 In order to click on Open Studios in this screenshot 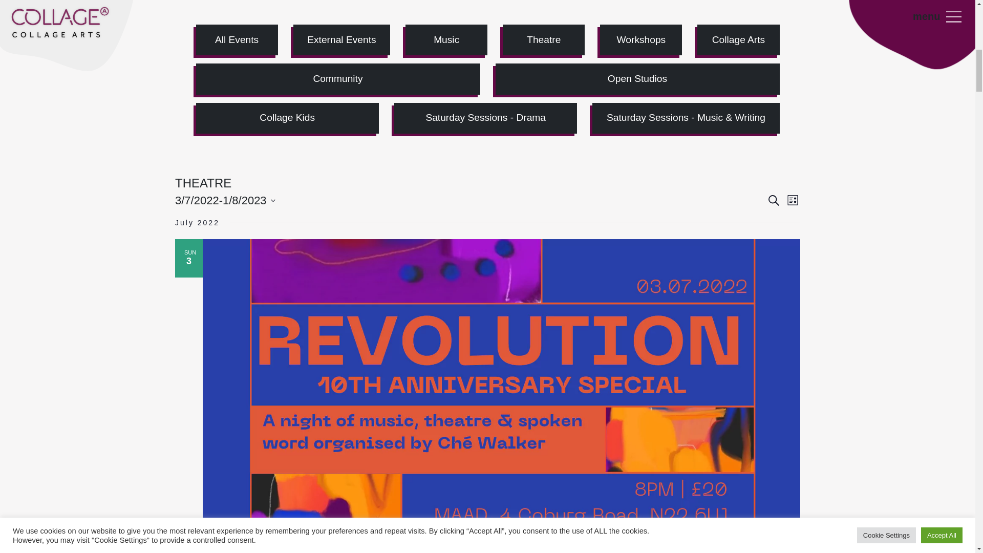, I will do `click(637, 79)`.